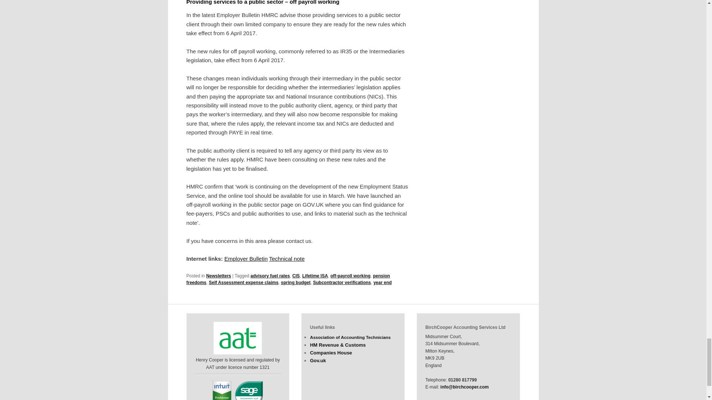 The height and width of the screenshot is (400, 712). Describe the element at coordinates (296, 276) in the screenshot. I see `CIS` at that location.